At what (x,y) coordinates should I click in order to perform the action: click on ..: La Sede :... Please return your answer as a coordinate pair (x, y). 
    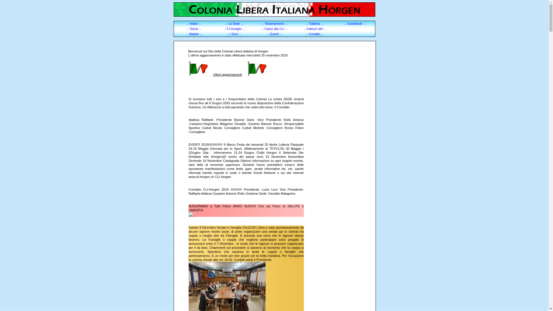
    Looking at the image, I should click on (234, 24).